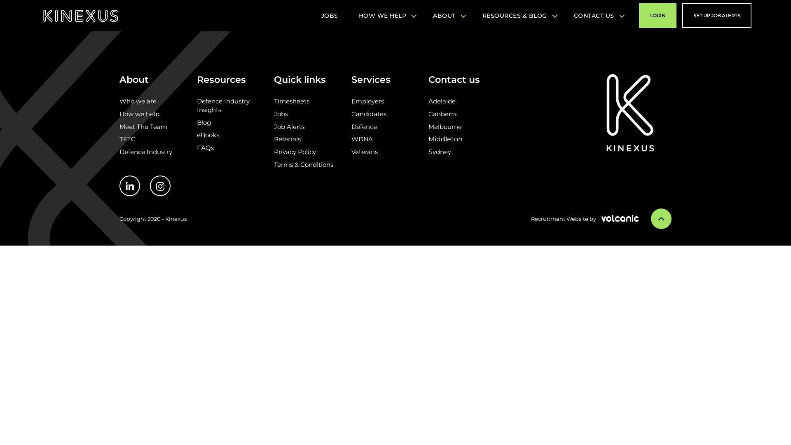 The image size is (791, 445). Describe the element at coordinates (281, 114) in the screenshot. I see `Jobs` at that location.